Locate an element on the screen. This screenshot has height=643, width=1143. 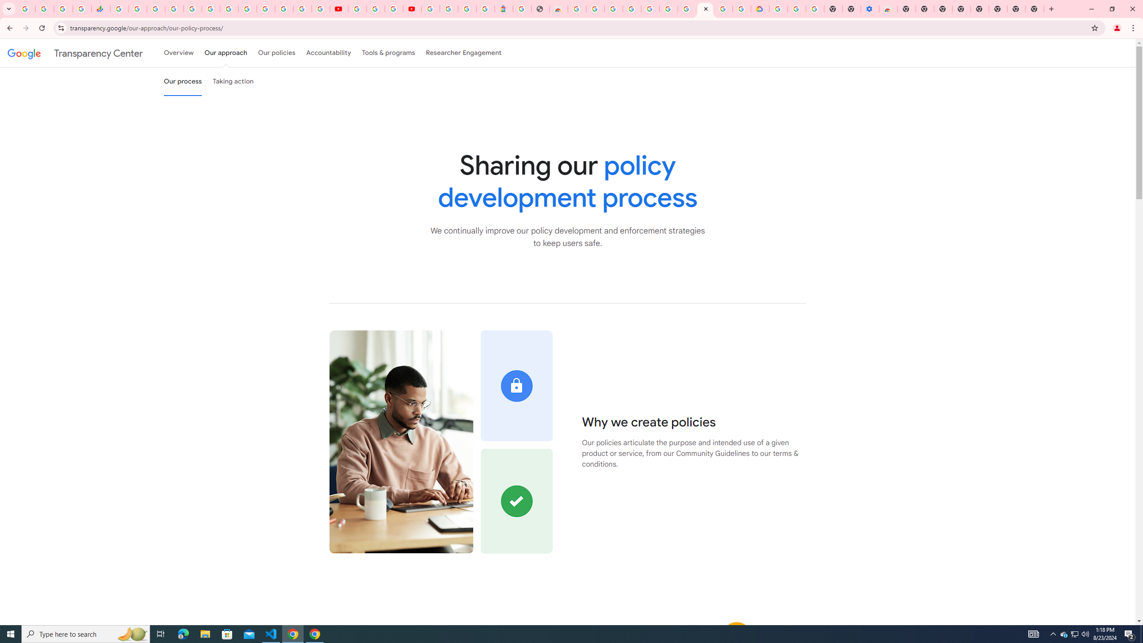
Settings - Accessibility is located at coordinates (870, 9).